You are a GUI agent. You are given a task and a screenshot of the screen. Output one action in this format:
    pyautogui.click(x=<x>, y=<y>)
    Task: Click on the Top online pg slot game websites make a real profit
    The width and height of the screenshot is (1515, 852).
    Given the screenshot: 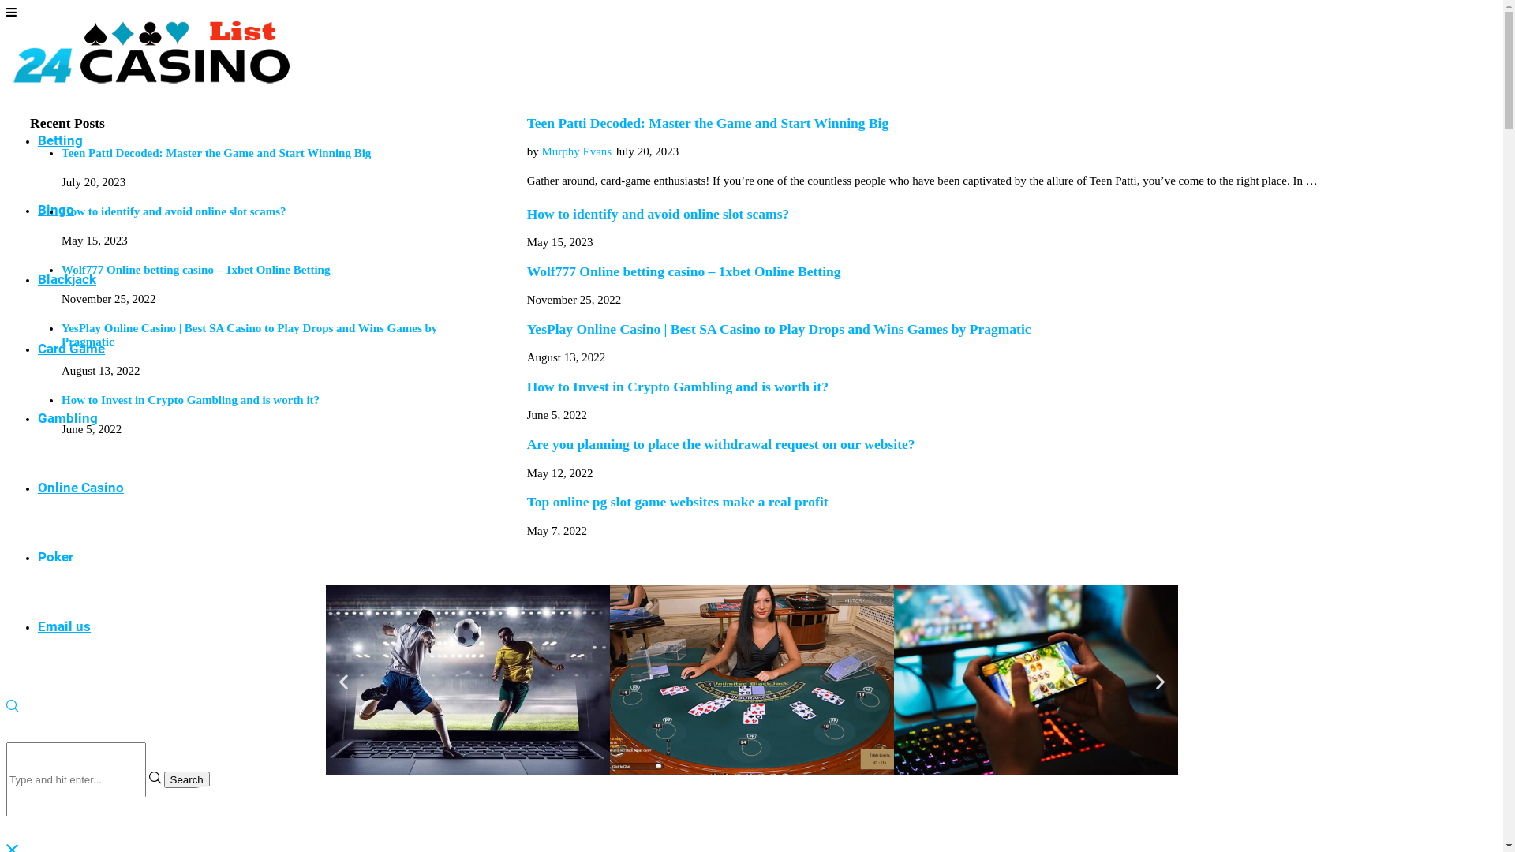 What is the action you would take?
    pyautogui.click(x=678, y=502)
    